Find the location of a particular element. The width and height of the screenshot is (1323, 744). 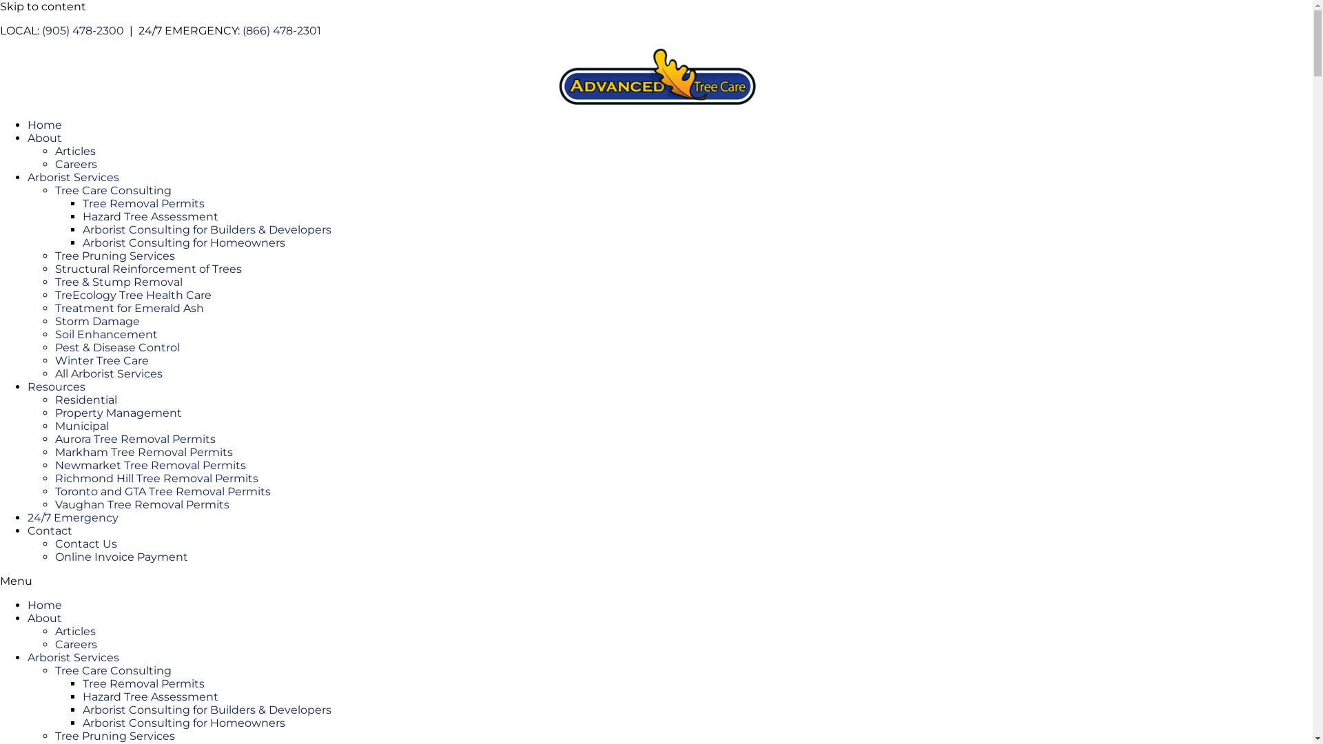

Arborist Consulting for Builders & Developers is located at coordinates (207, 230).